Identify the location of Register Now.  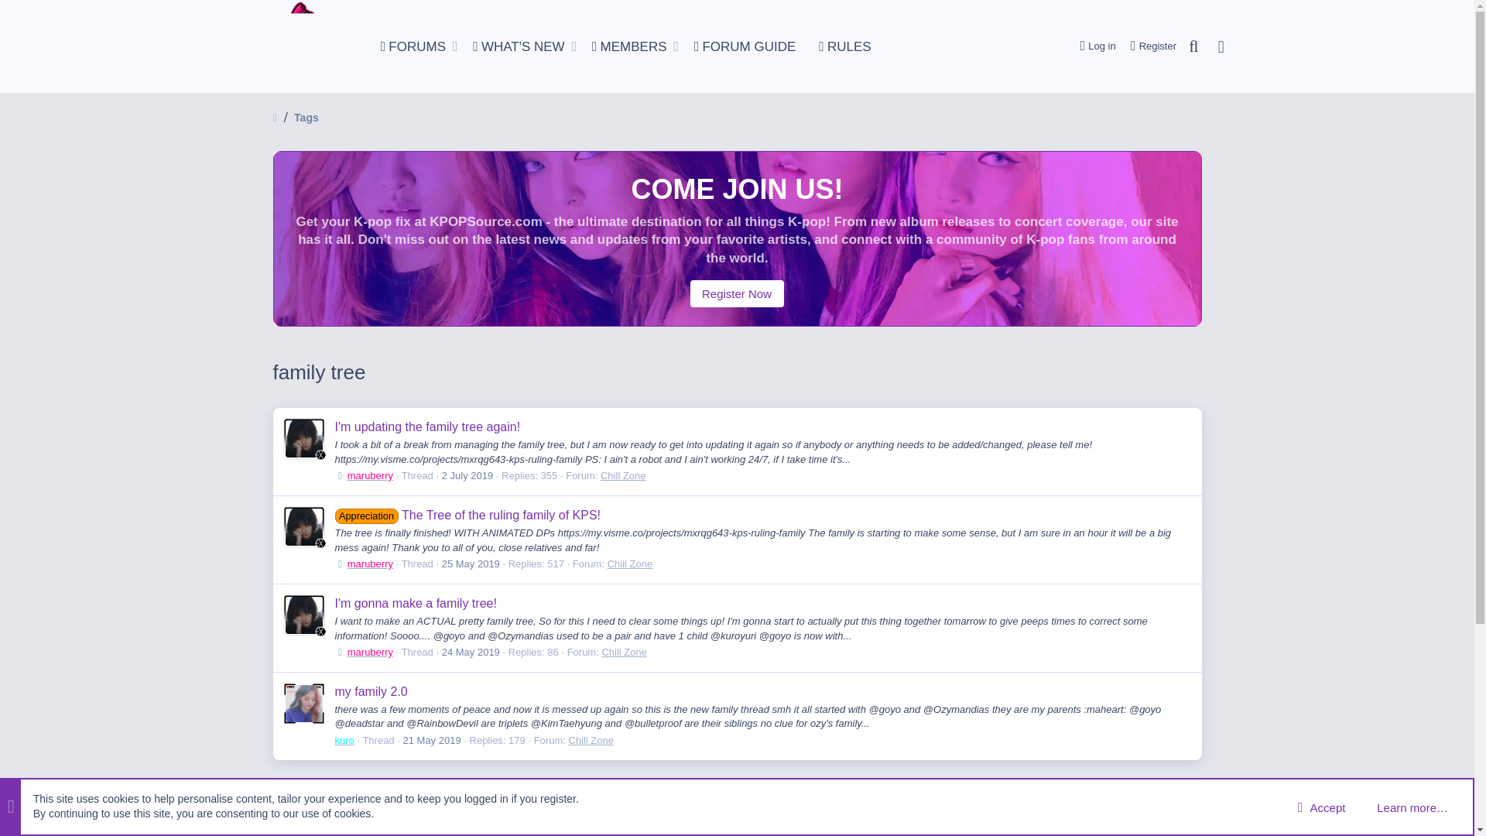
(514, 46).